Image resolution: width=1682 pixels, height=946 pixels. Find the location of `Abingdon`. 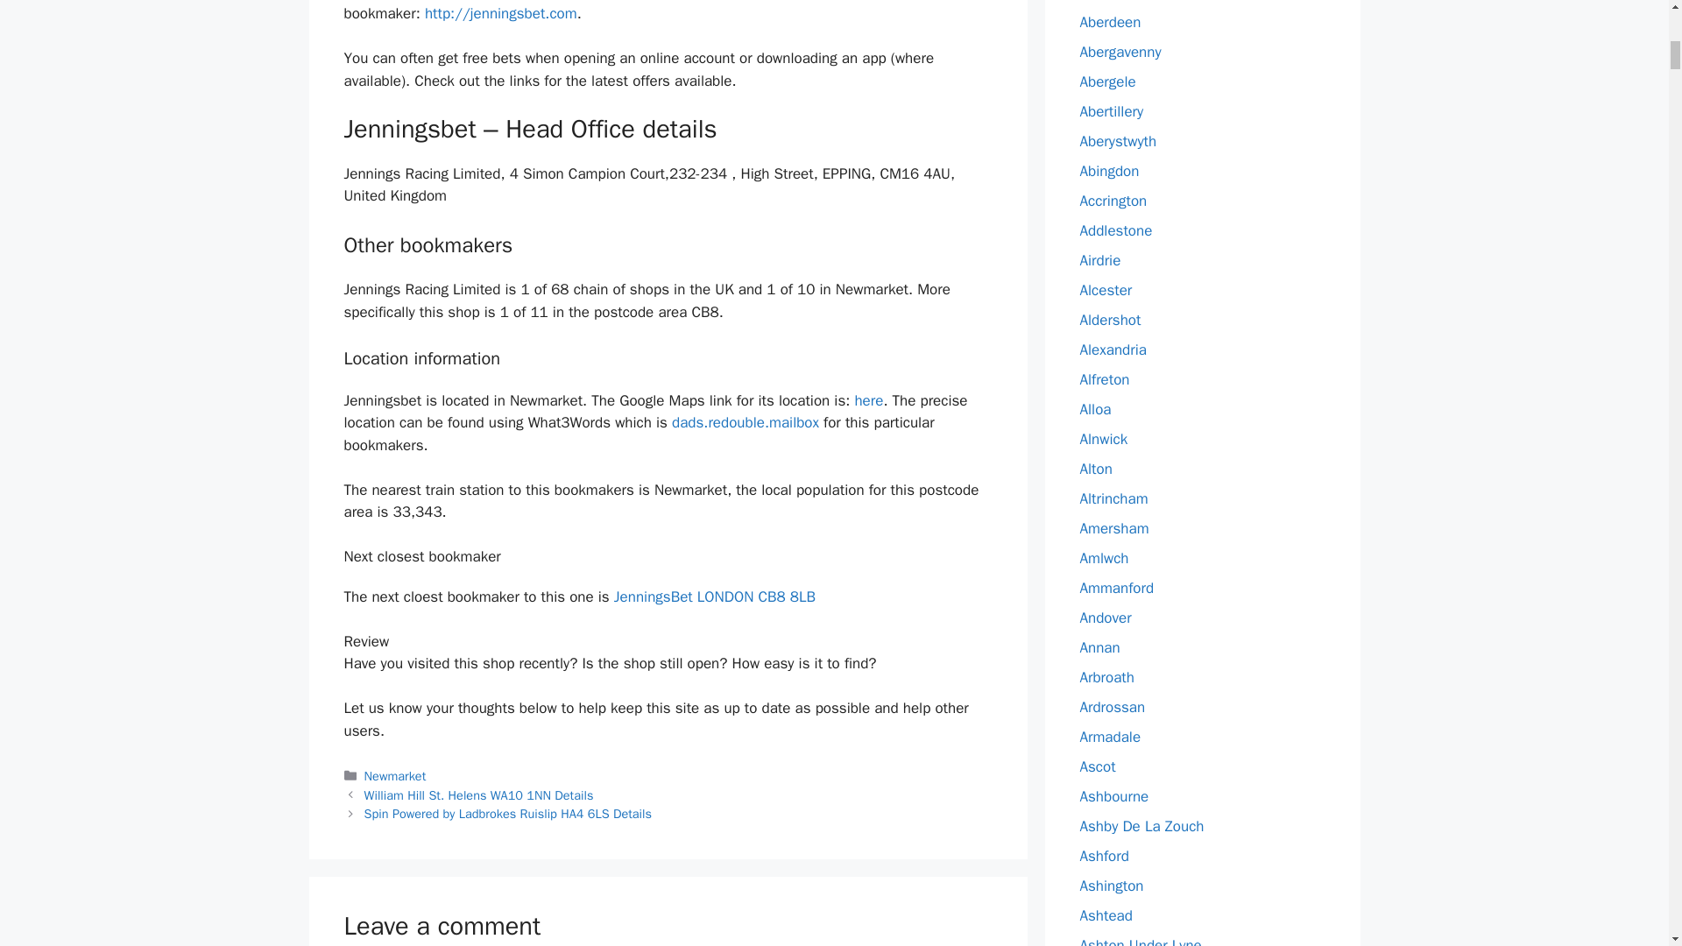

Abingdon is located at coordinates (1109, 171).